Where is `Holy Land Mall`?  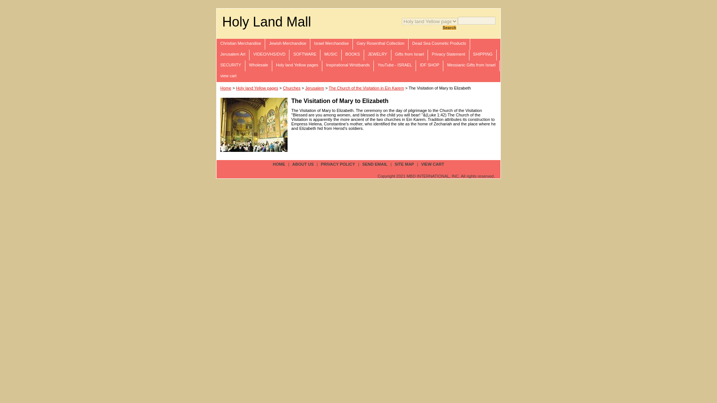
Holy Land Mall is located at coordinates (267, 22).